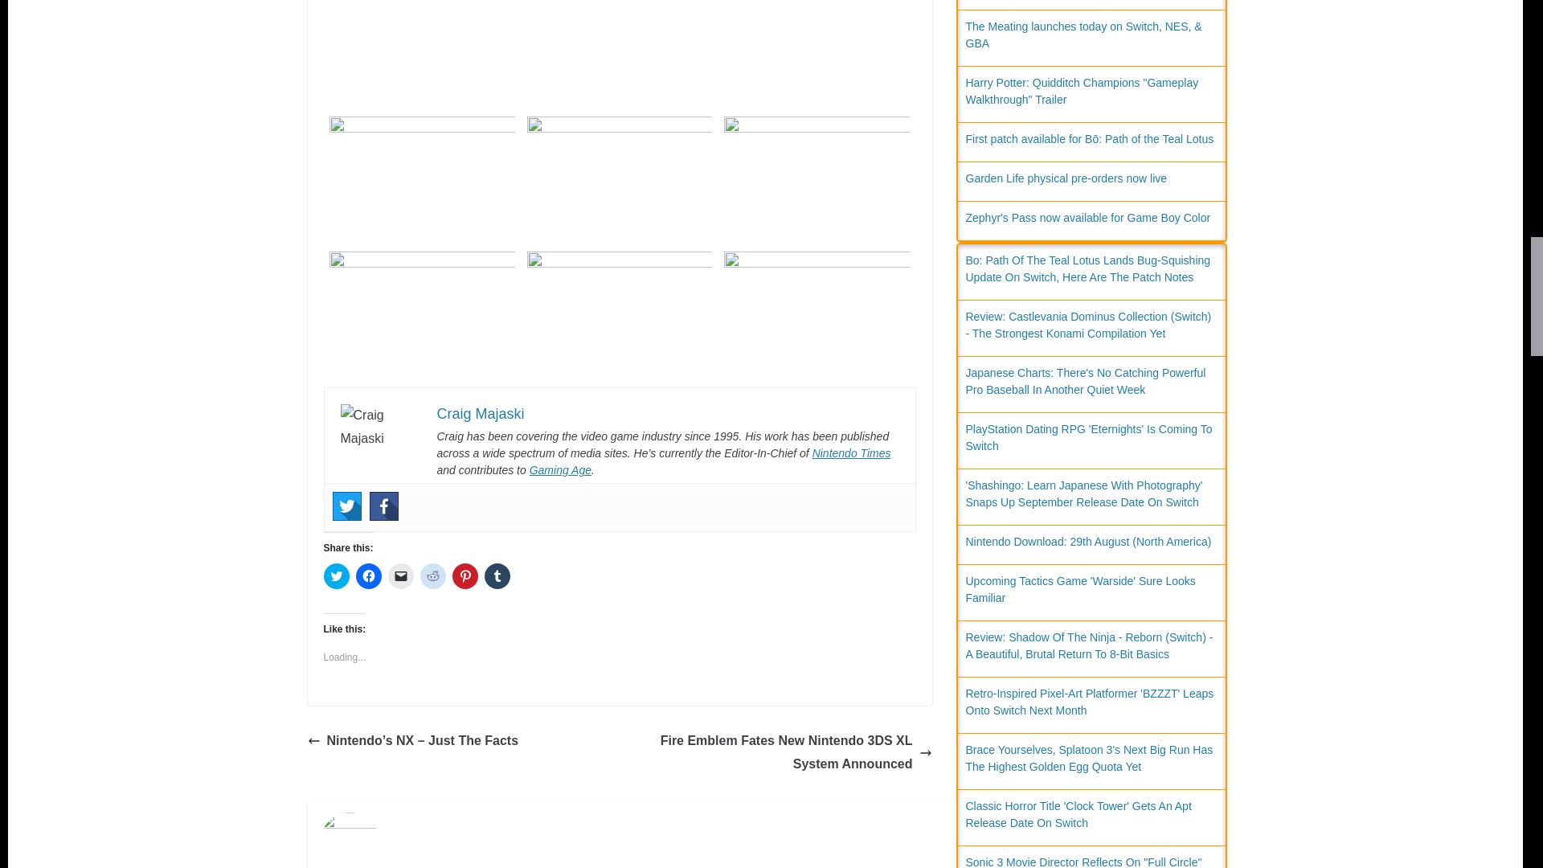  What do you see at coordinates (400, 575) in the screenshot?
I see `Click to email a link to a friend` at bounding box center [400, 575].